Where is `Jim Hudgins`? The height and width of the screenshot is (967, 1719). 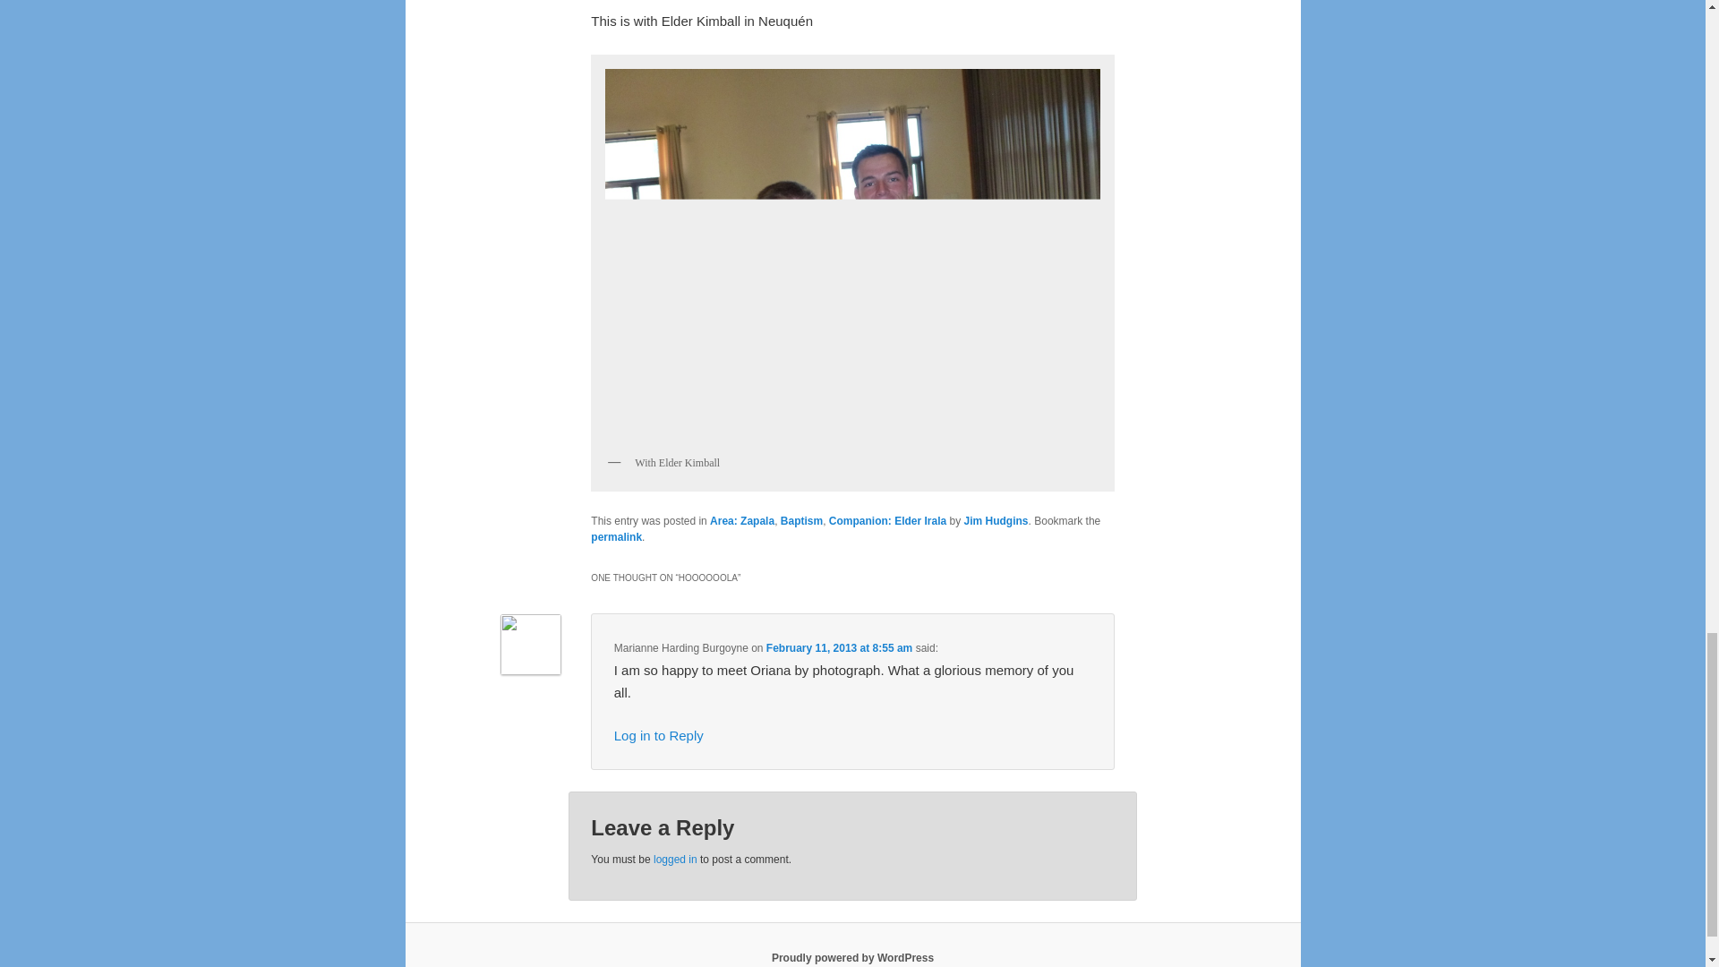 Jim Hudgins is located at coordinates (996, 520).